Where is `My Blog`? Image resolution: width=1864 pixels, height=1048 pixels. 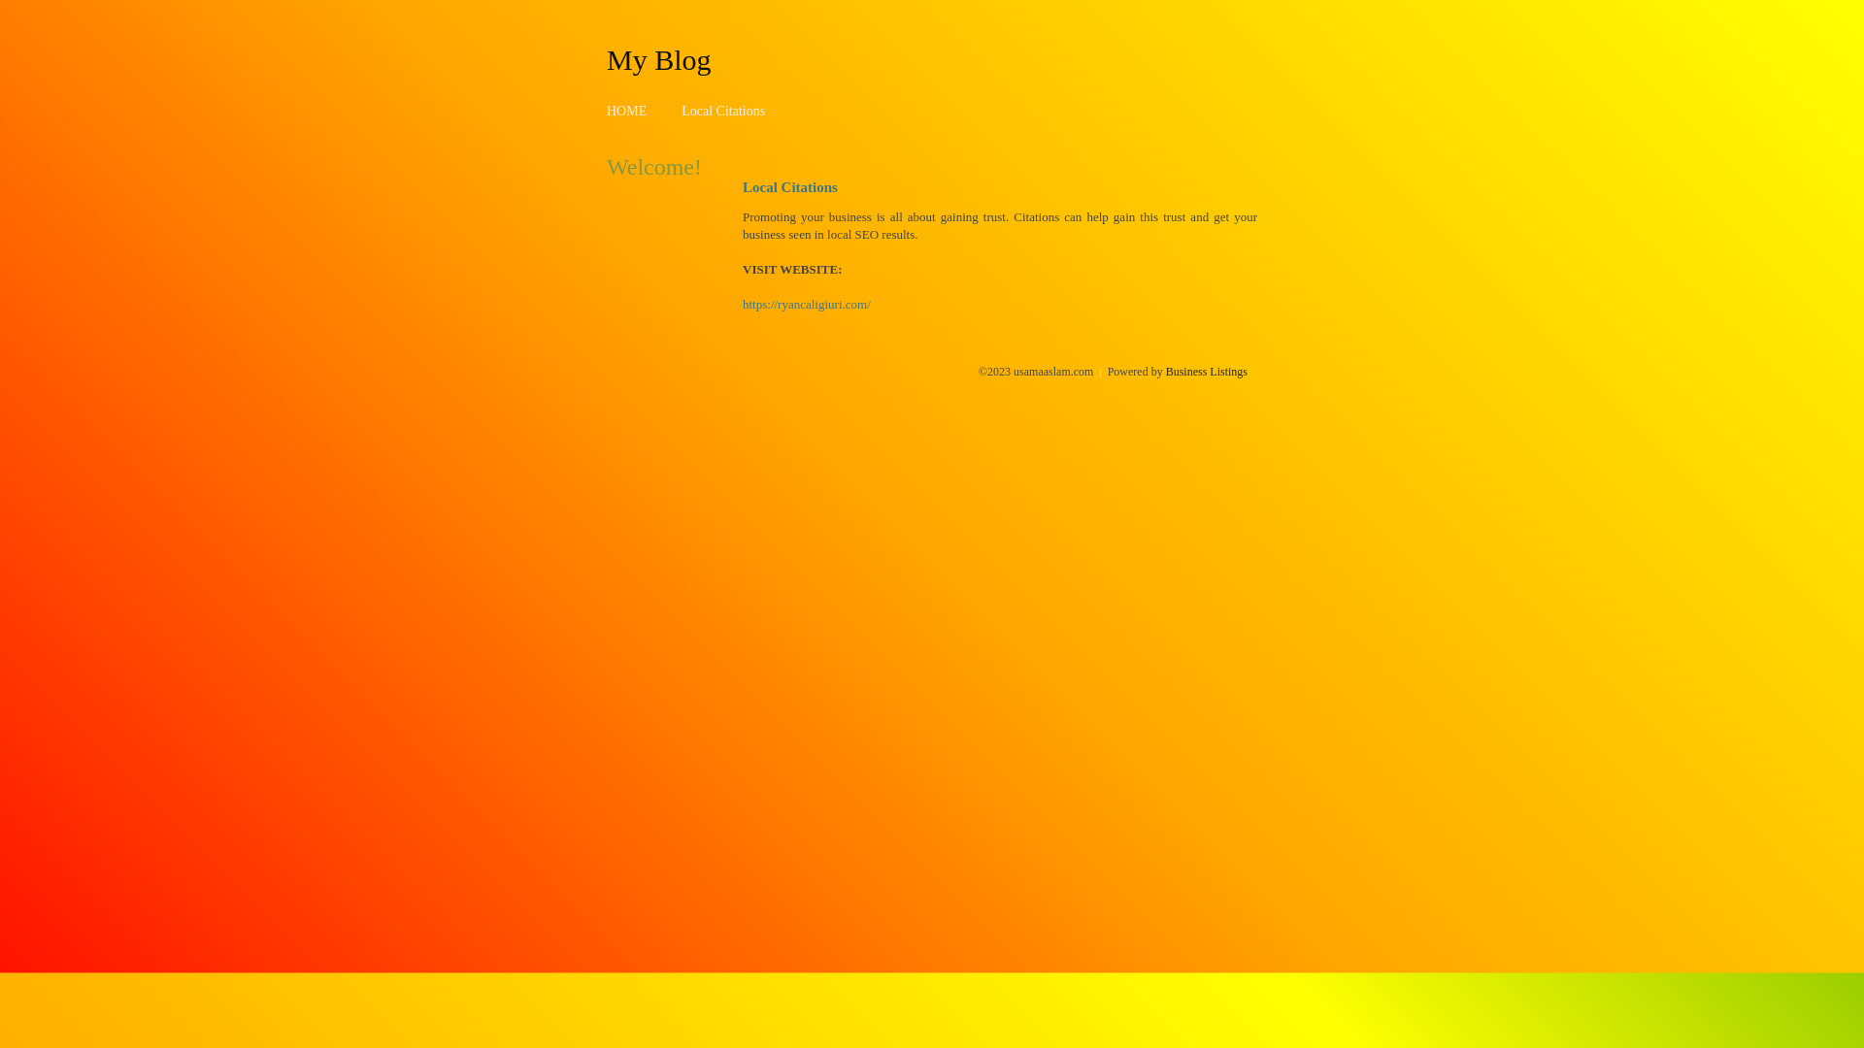
My Blog is located at coordinates (659, 59).